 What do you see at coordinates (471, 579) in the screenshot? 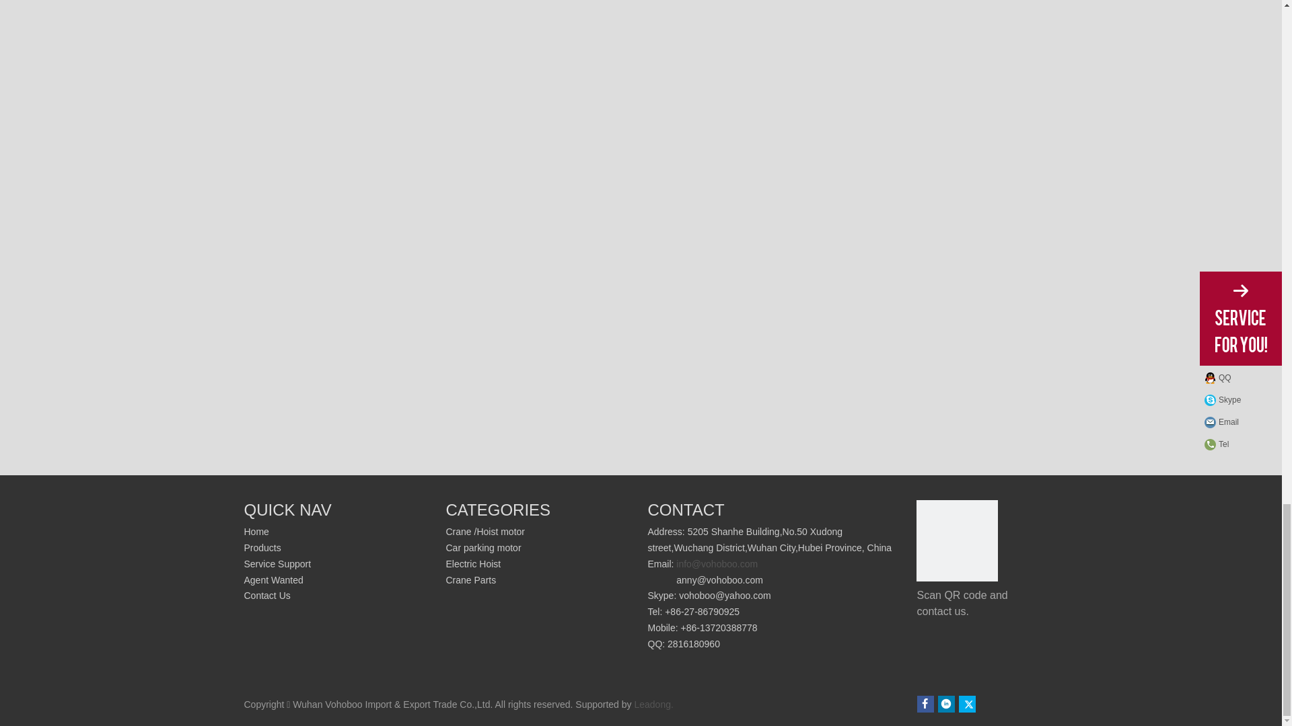
I see `Crane Parts` at bounding box center [471, 579].